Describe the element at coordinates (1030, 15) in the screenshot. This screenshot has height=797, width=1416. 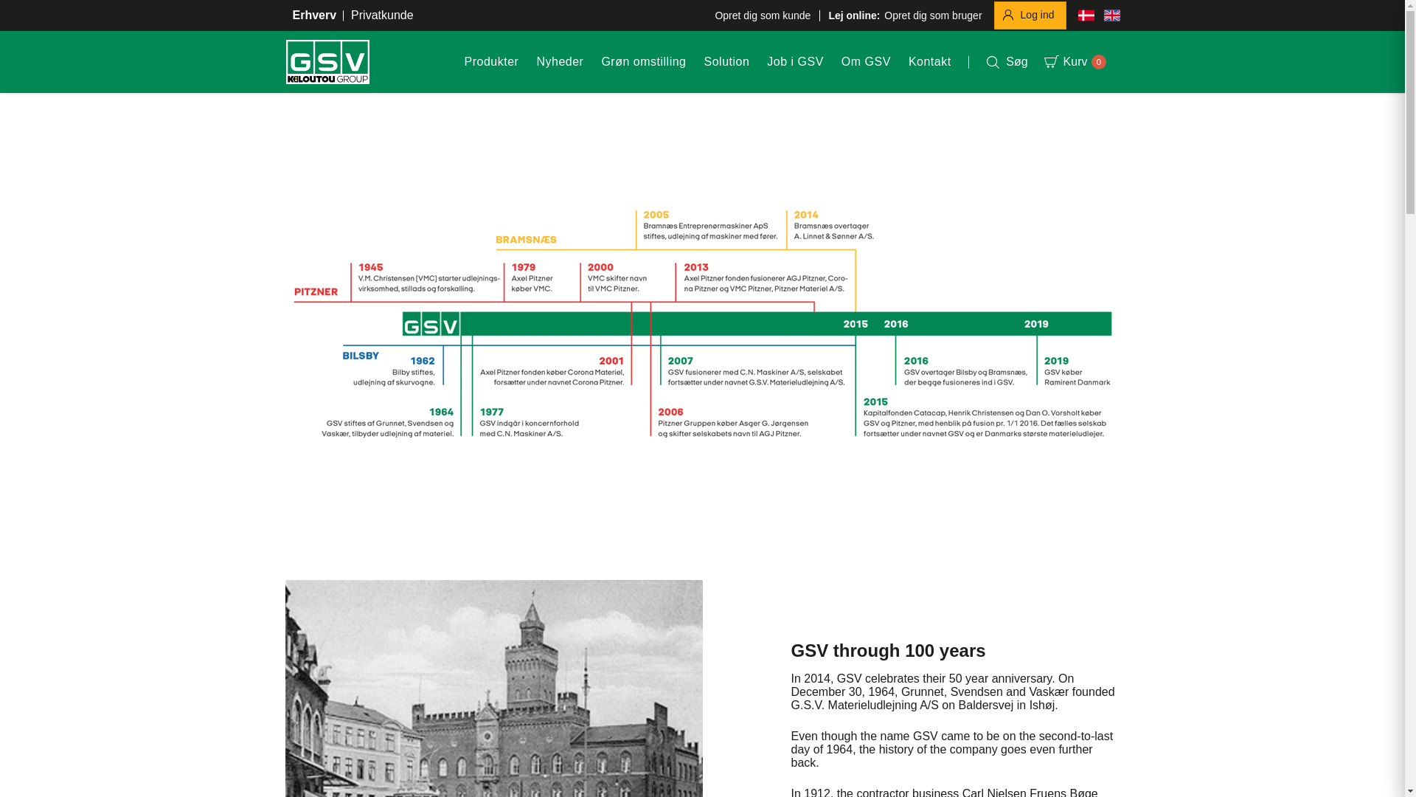
I see `Log ind` at that location.